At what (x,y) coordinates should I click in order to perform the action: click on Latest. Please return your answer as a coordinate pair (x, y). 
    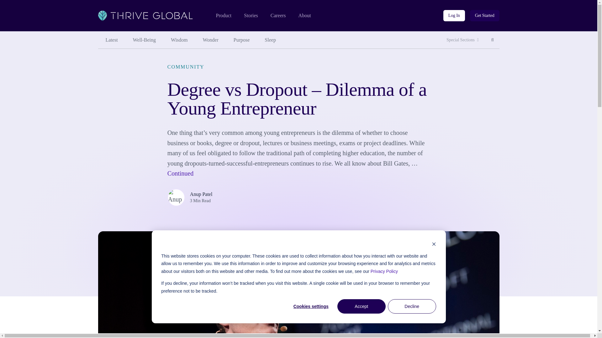
    Looking at the image, I should click on (493, 40).